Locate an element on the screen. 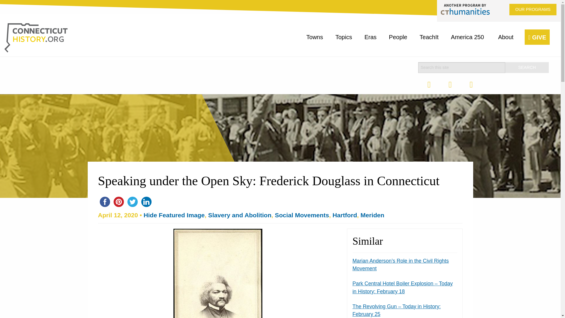 This screenshot has width=565, height=318. TeachIt is located at coordinates (429, 37).